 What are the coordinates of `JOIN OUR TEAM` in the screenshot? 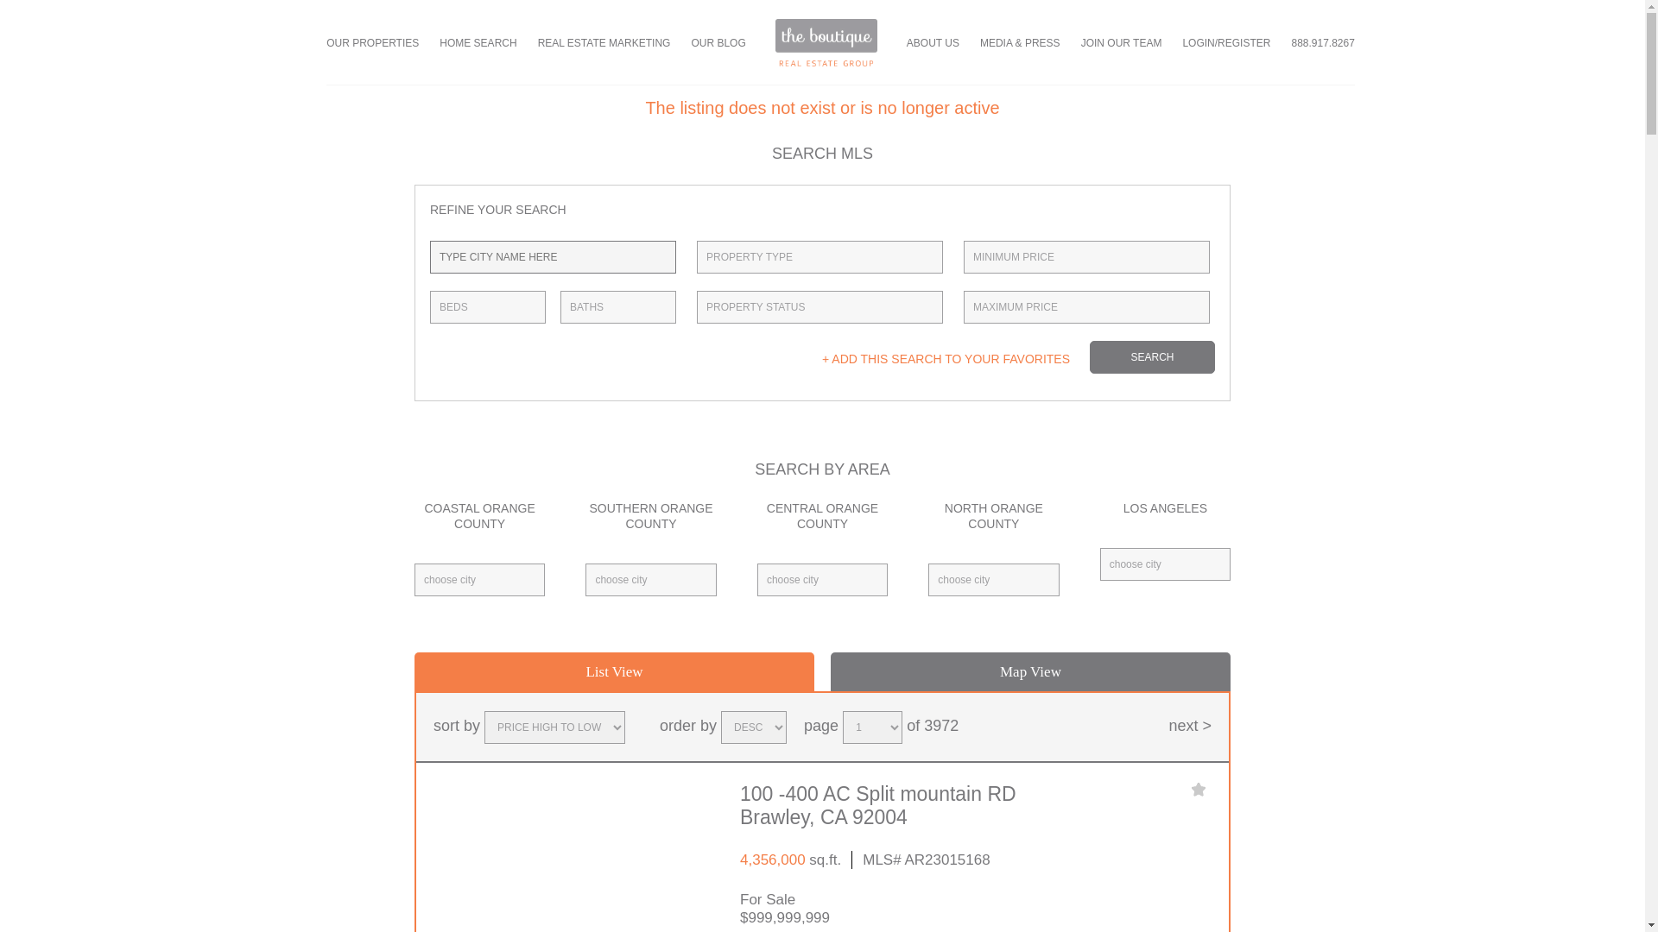 It's located at (1121, 43).